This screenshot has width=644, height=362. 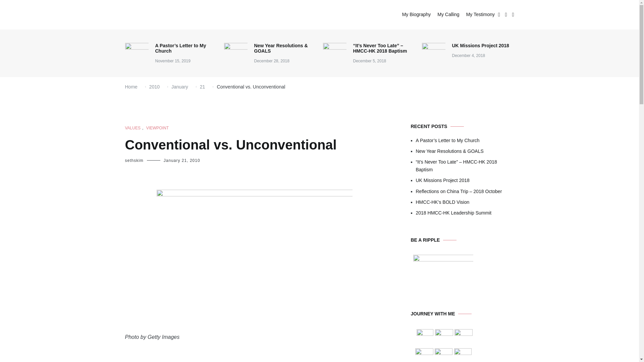 I want to click on My Calling, so click(x=448, y=15).